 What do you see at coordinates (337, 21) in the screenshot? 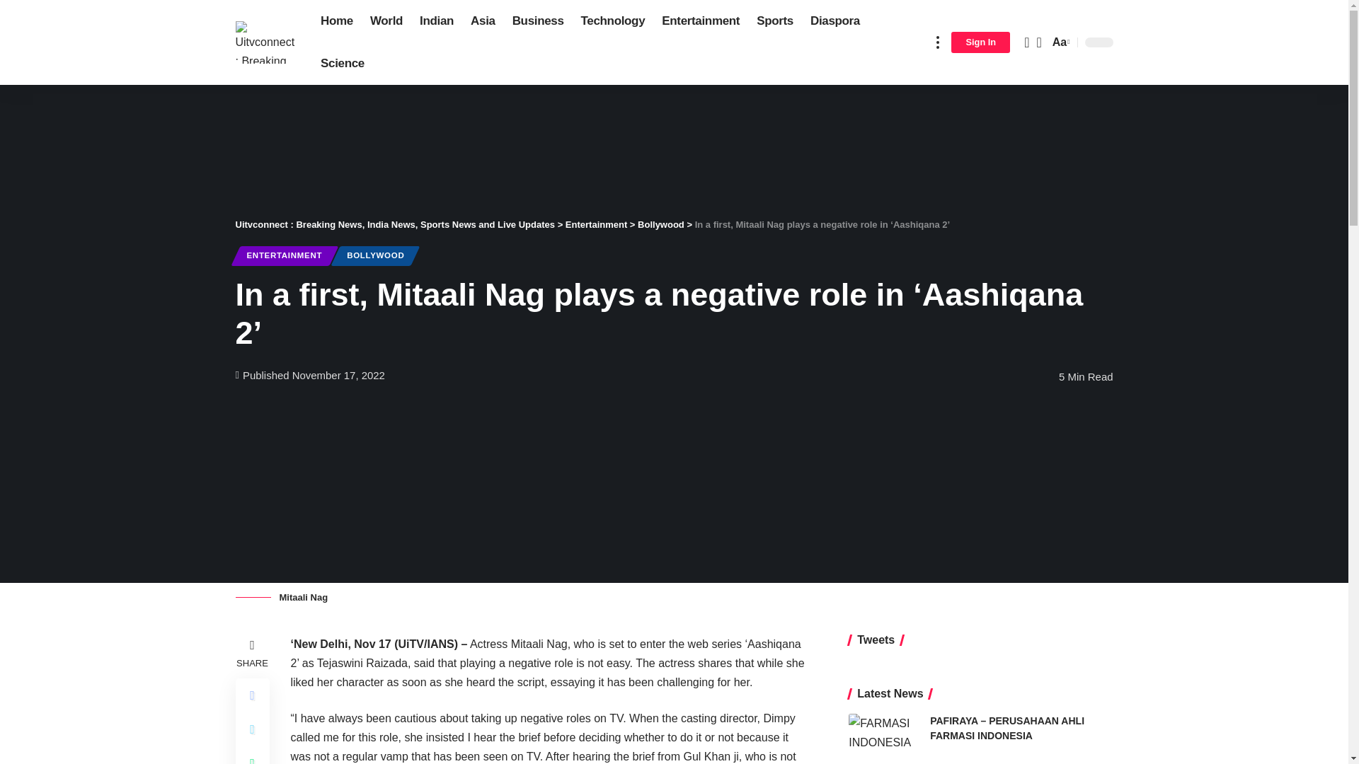
I see `Home` at bounding box center [337, 21].